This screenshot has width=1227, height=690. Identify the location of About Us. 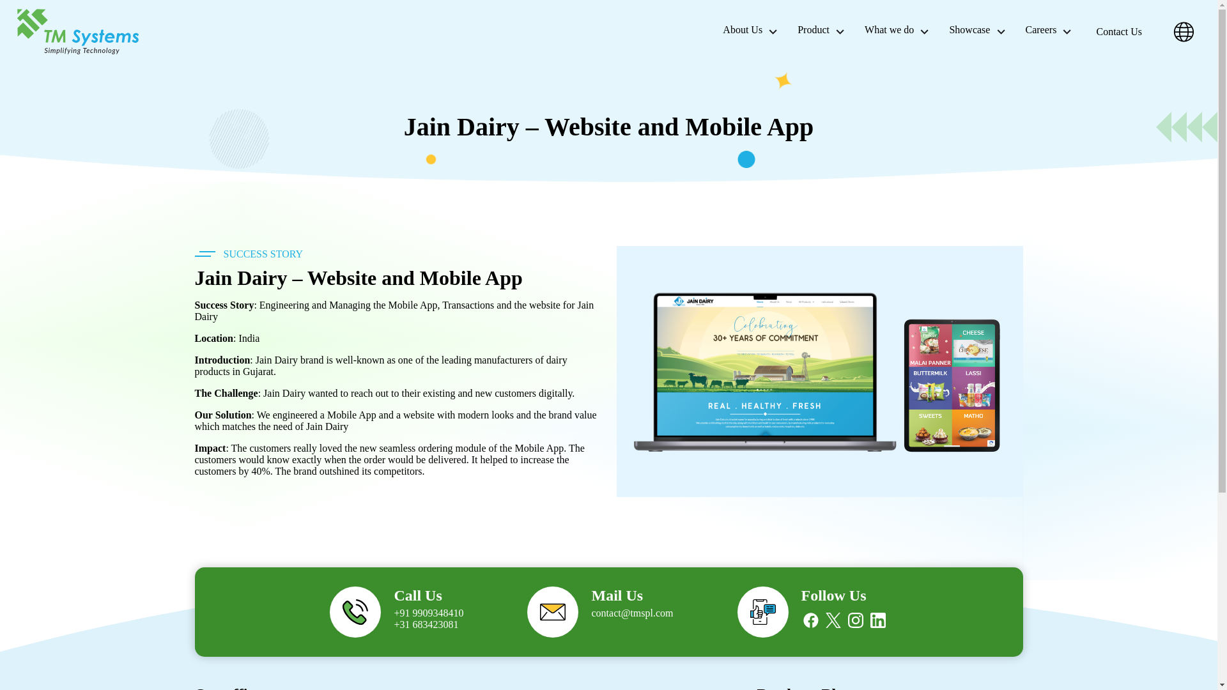
(752, 31).